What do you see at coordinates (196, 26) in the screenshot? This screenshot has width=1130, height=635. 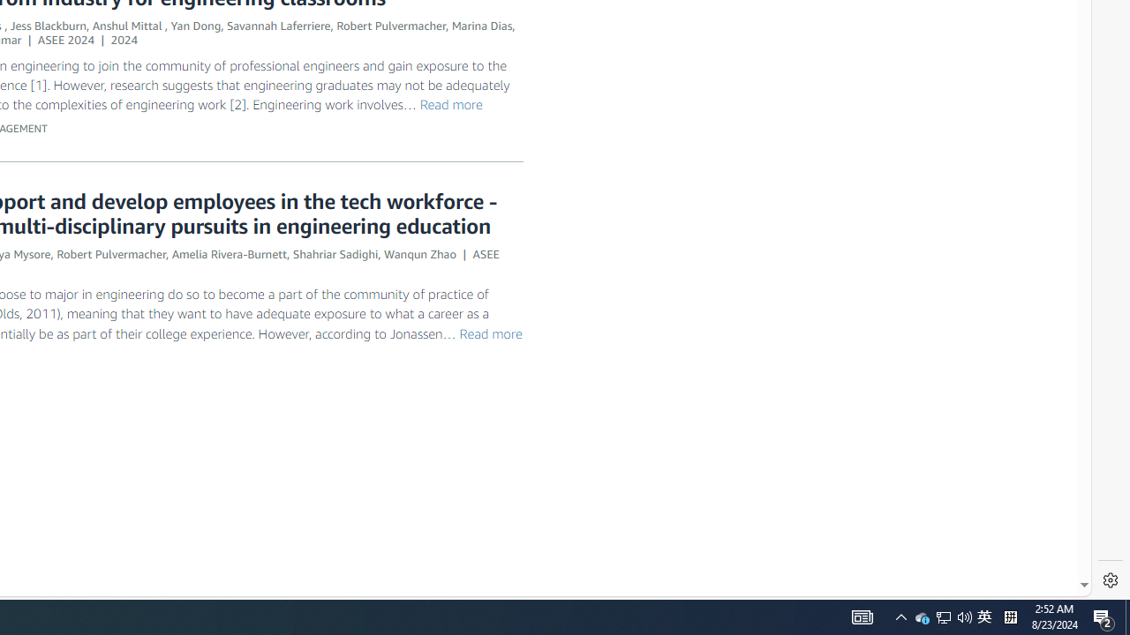 I see `Yan Dong` at bounding box center [196, 26].